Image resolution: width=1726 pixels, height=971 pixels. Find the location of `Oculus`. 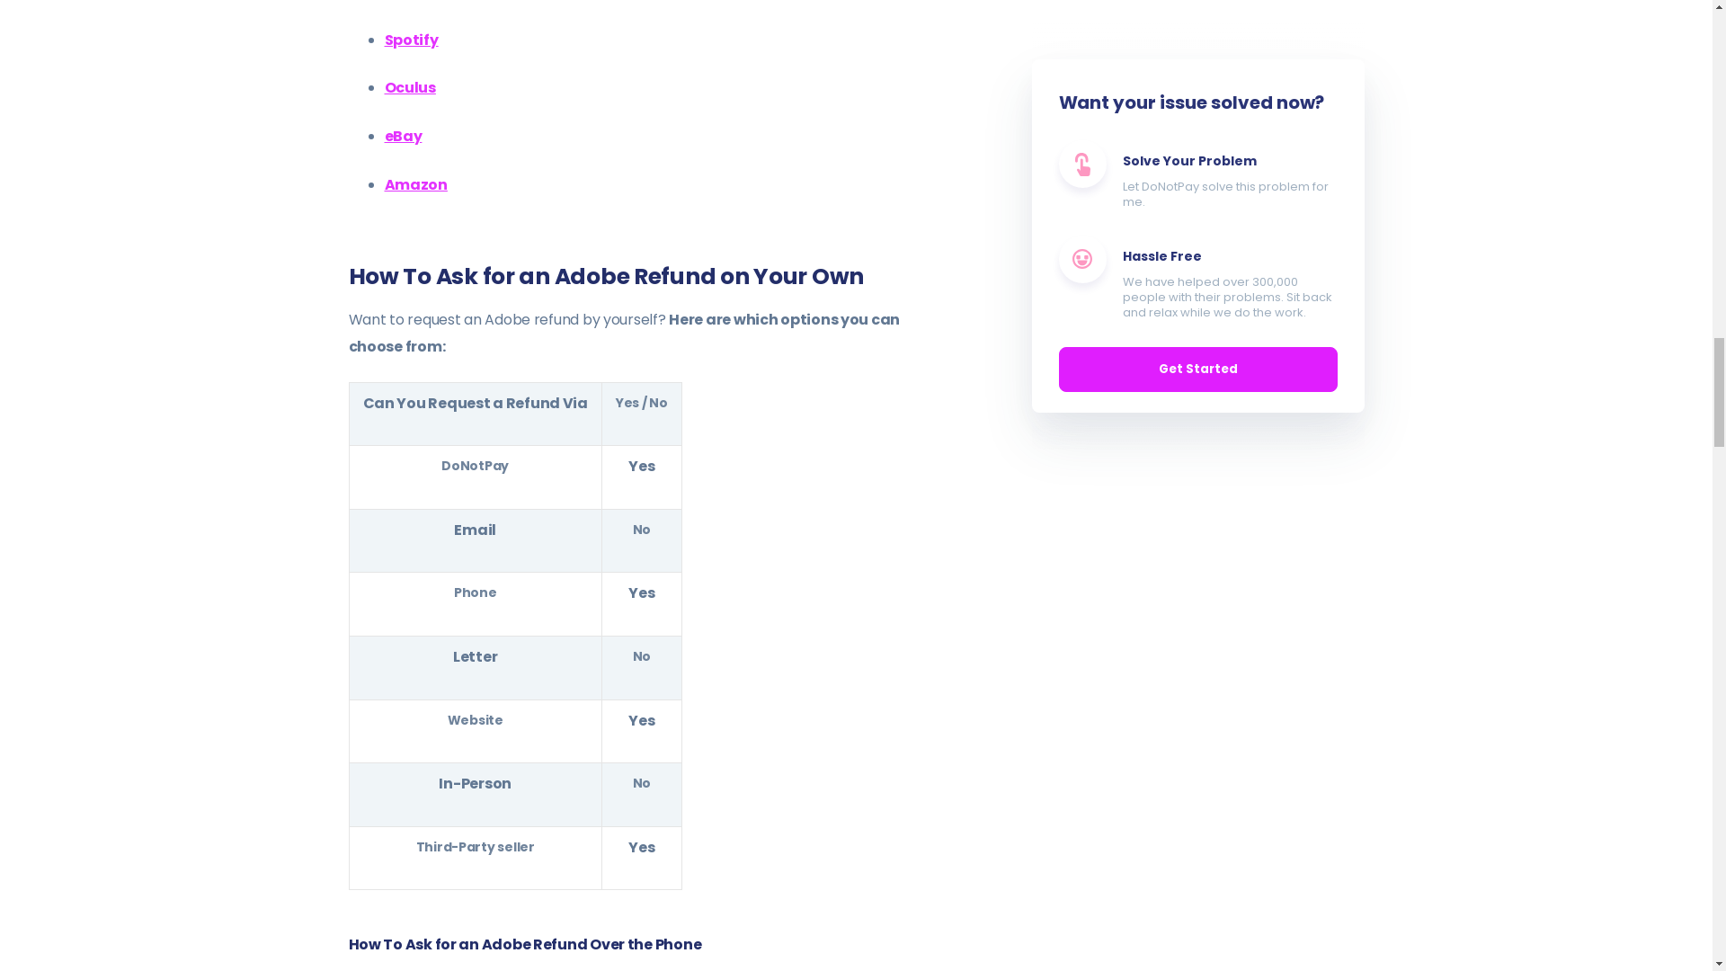

Oculus is located at coordinates (410, 88).